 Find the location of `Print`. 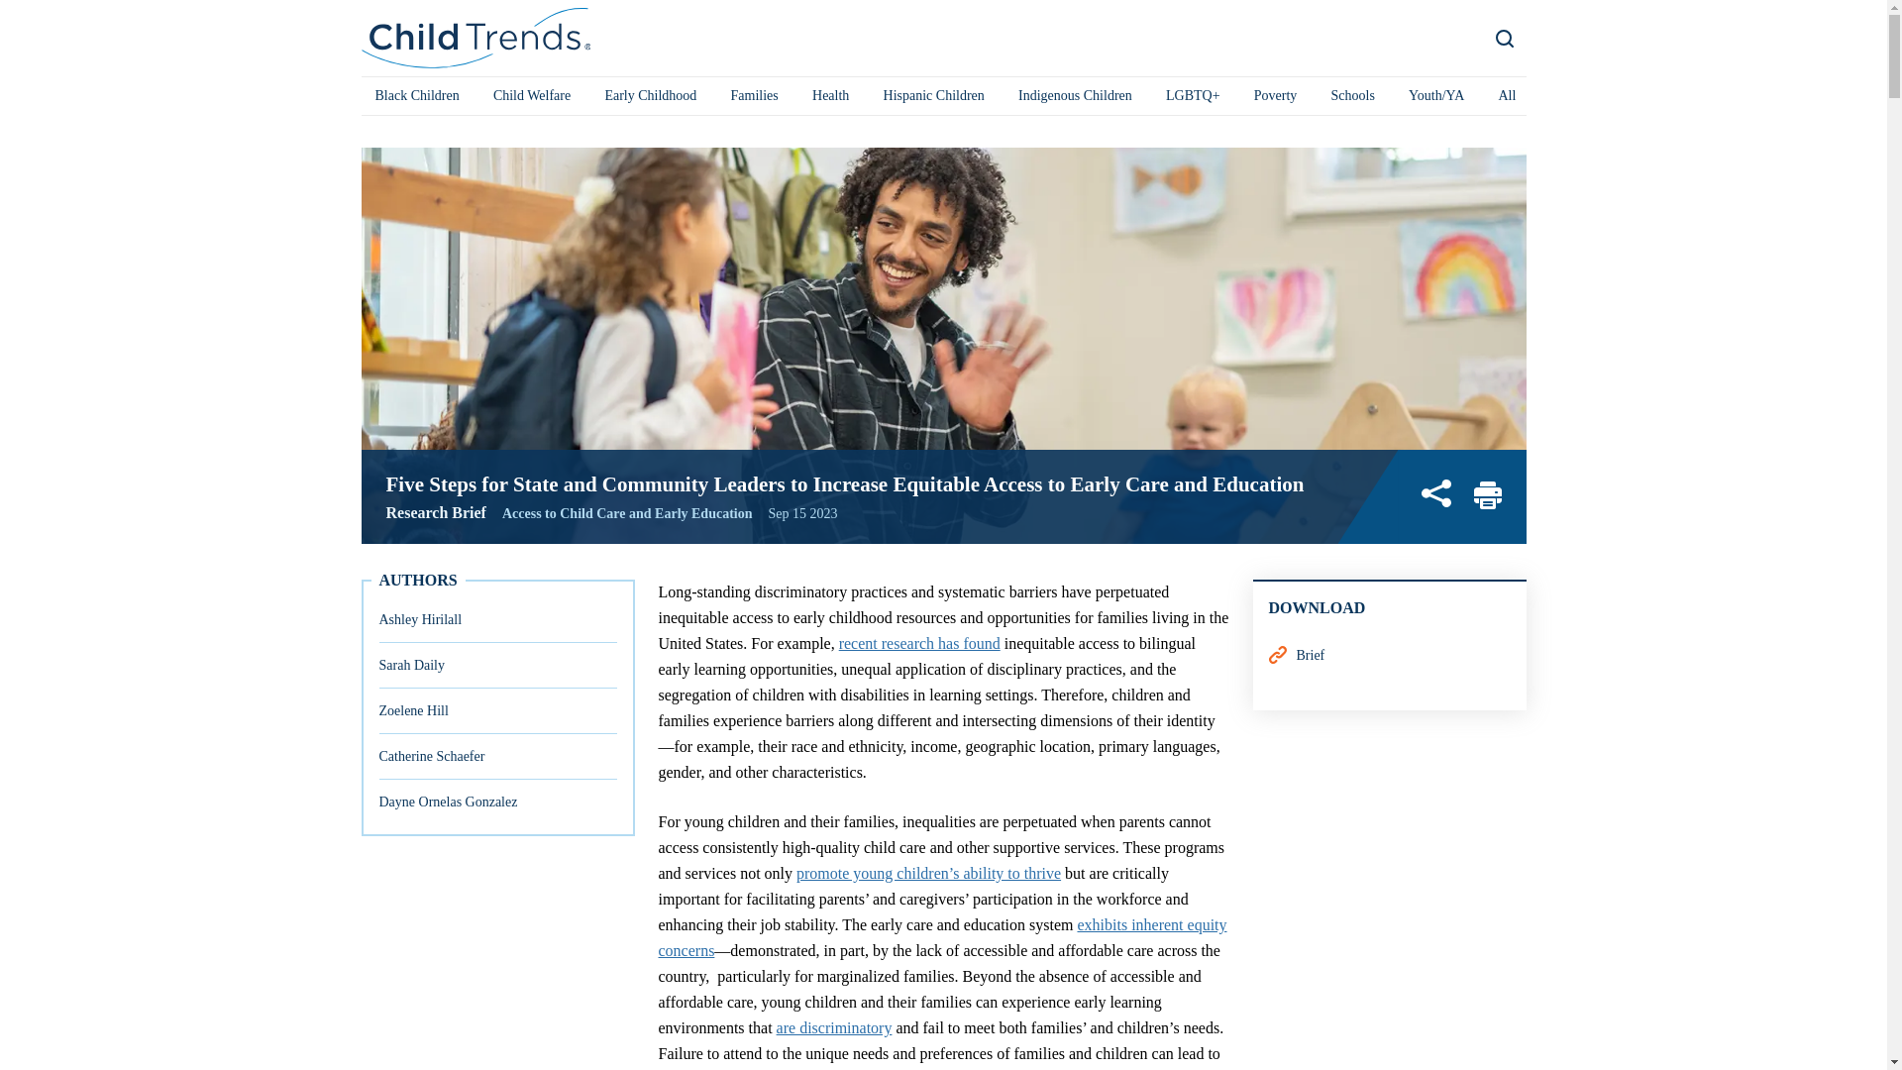

Print is located at coordinates (1488, 497).